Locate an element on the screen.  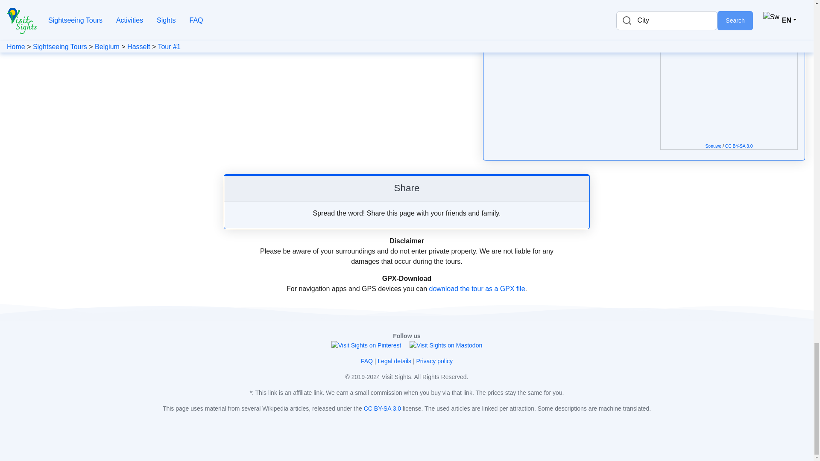
User:Sonuwe is located at coordinates (713, 146).